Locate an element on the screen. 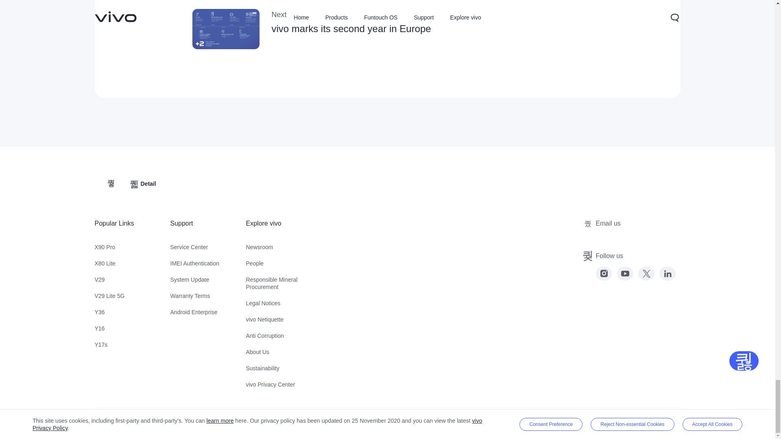  linkedin is located at coordinates (667, 273).